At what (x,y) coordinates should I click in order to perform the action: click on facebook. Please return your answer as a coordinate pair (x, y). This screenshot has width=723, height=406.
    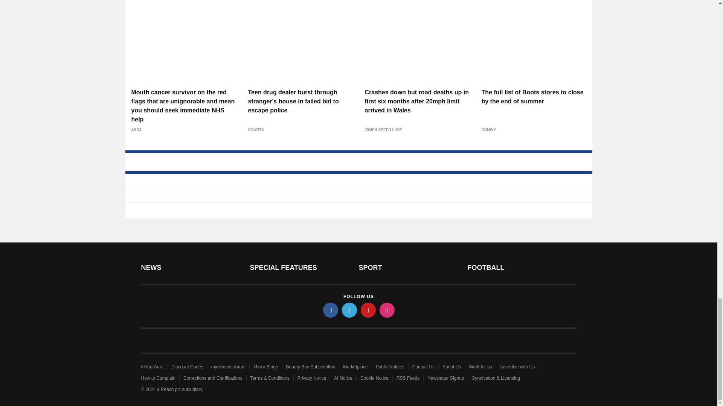
    Looking at the image, I should click on (331, 310).